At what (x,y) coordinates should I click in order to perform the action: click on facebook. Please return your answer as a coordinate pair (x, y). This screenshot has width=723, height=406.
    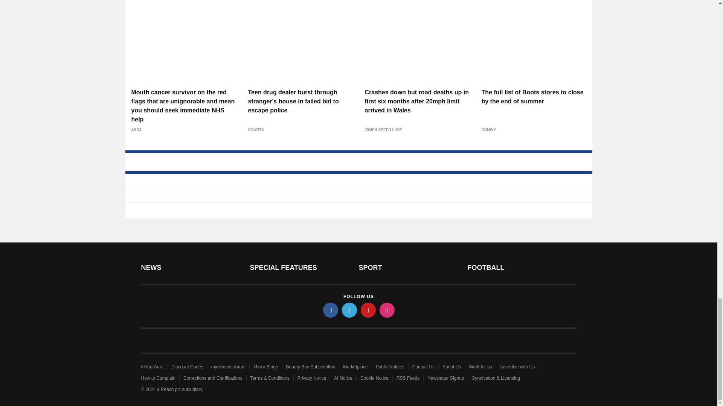
    Looking at the image, I should click on (331, 310).